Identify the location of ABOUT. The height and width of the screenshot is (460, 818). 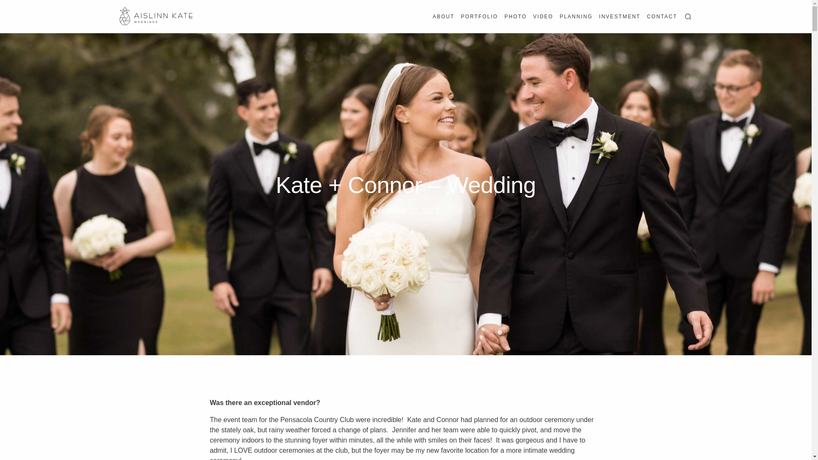
(443, 16).